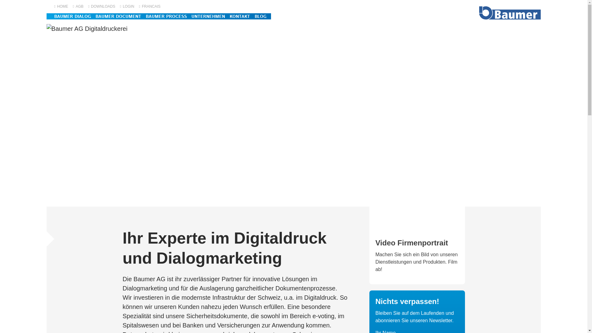 This screenshot has width=592, height=333. Describe the element at coordinates (73, 17) in the screenshot. I see `BAUMER DIALOG` at that location.